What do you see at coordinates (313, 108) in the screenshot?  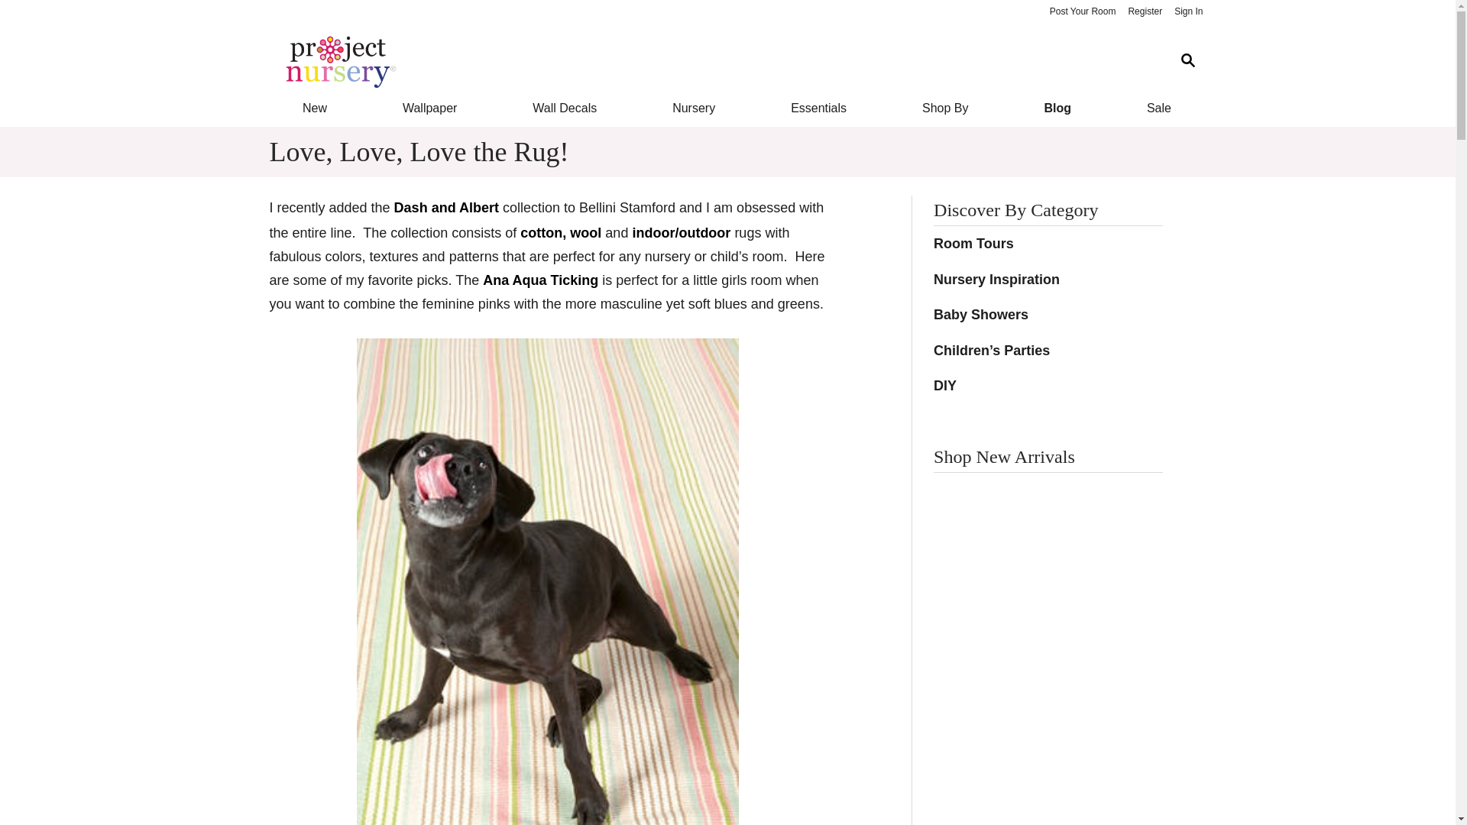 I see `New` at bounding box center [313, 108].